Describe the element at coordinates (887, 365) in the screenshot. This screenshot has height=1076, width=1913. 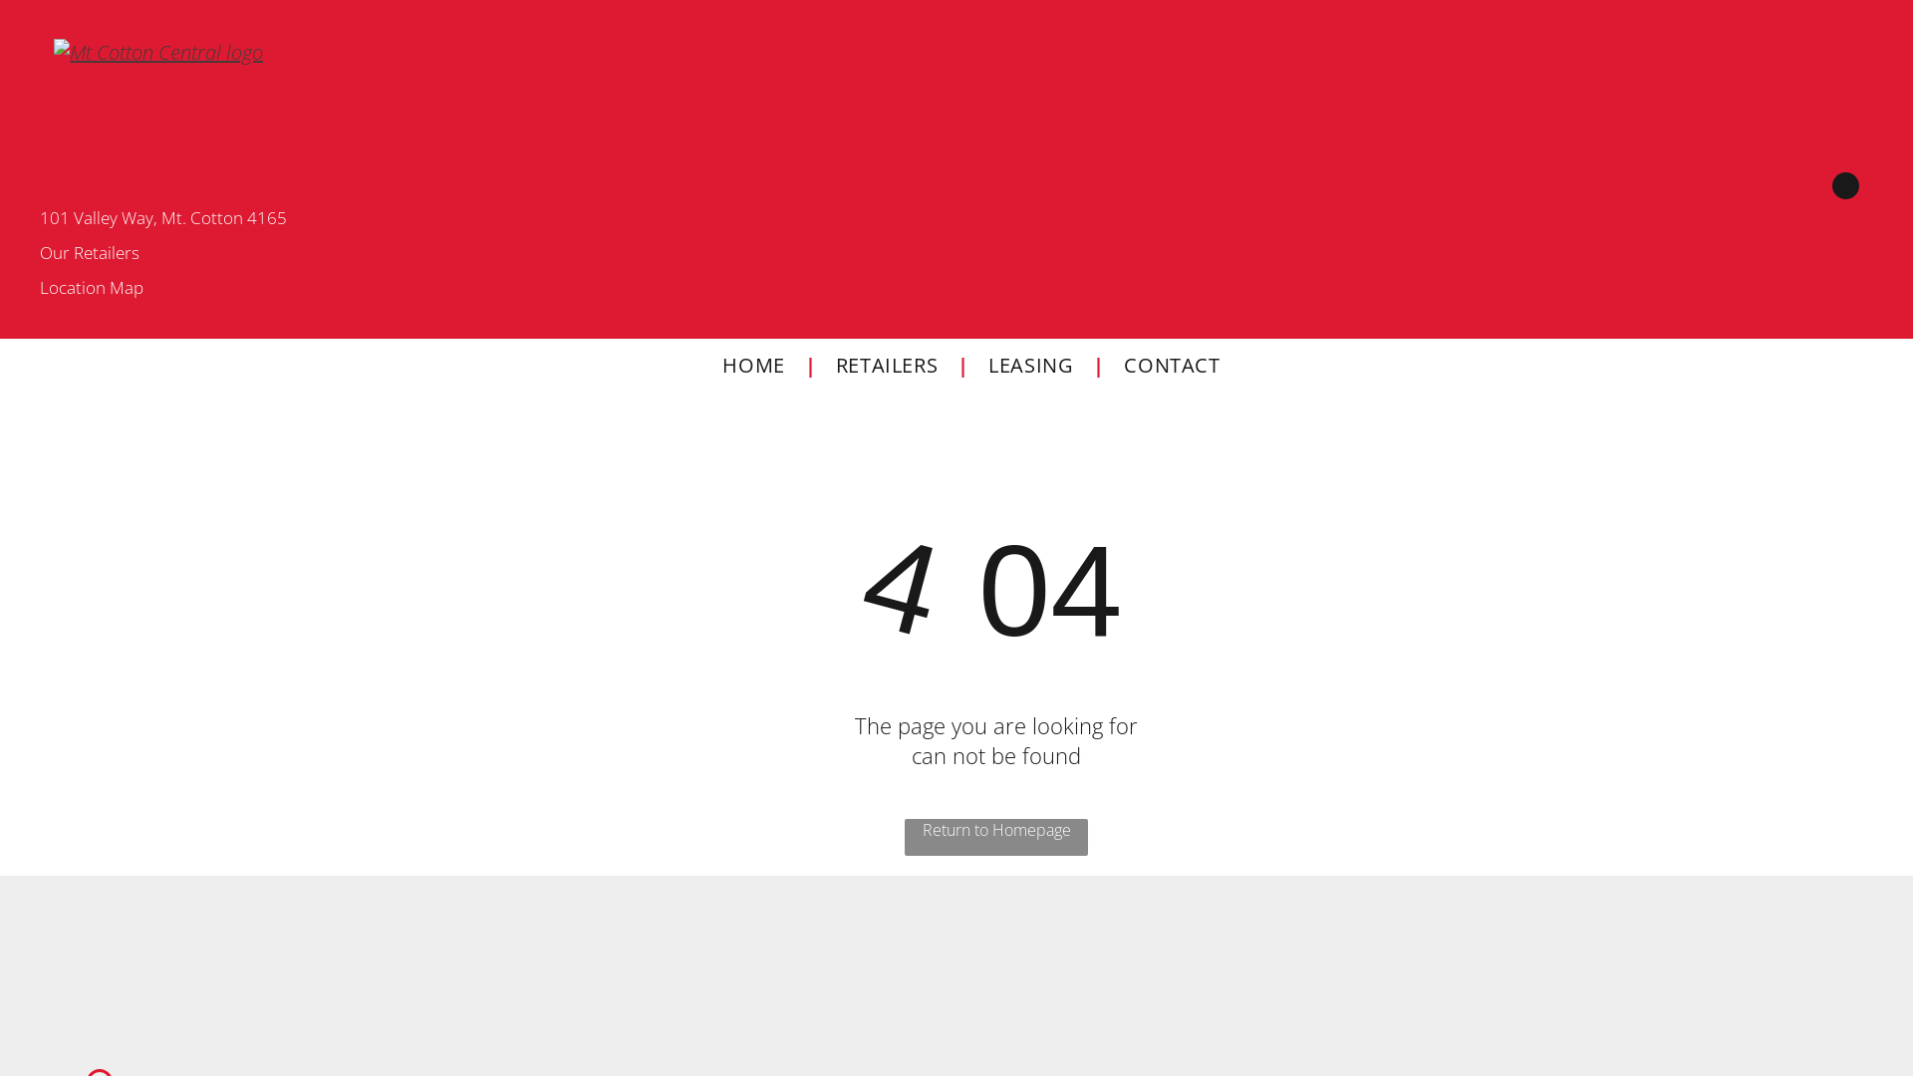
I see `RETAILERS` at that location.